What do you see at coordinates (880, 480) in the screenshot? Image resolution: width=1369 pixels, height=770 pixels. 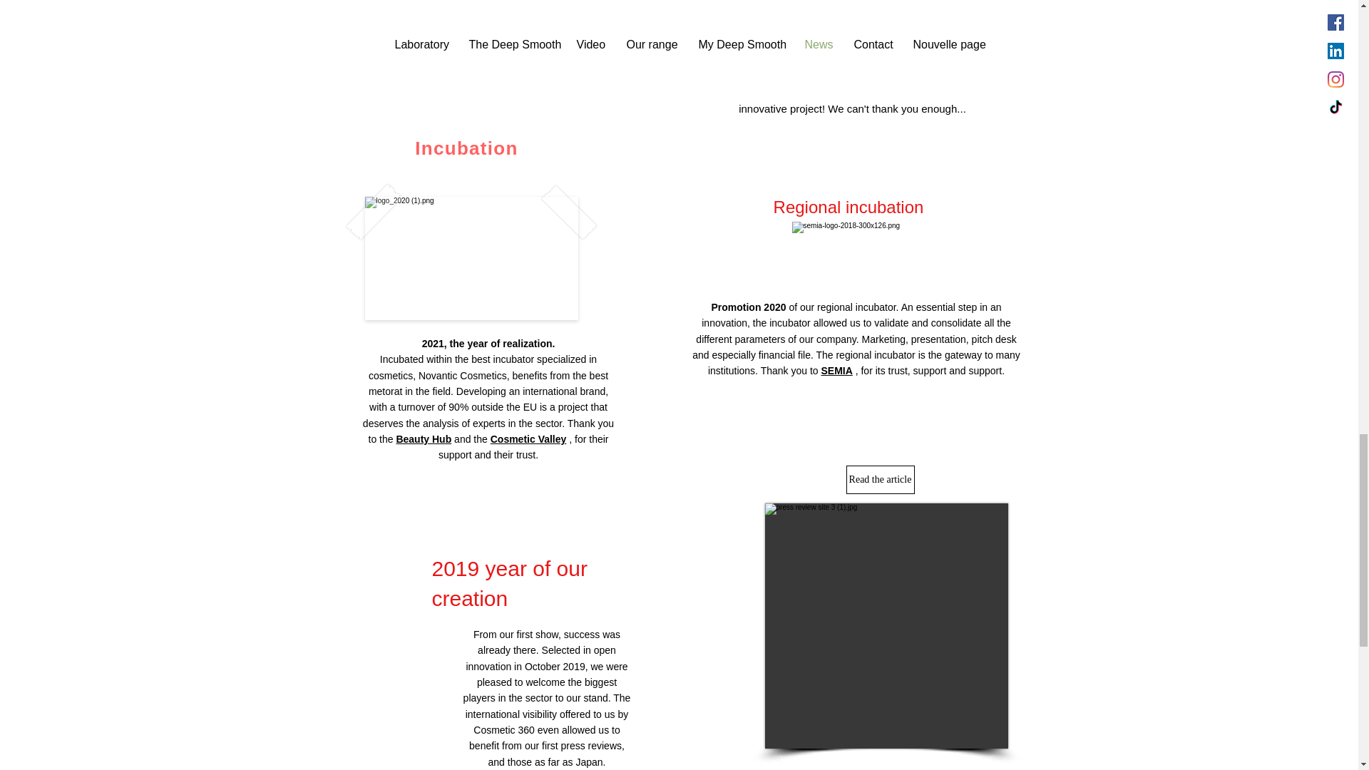 I see `Read the article` at bounding box center [880, 480].